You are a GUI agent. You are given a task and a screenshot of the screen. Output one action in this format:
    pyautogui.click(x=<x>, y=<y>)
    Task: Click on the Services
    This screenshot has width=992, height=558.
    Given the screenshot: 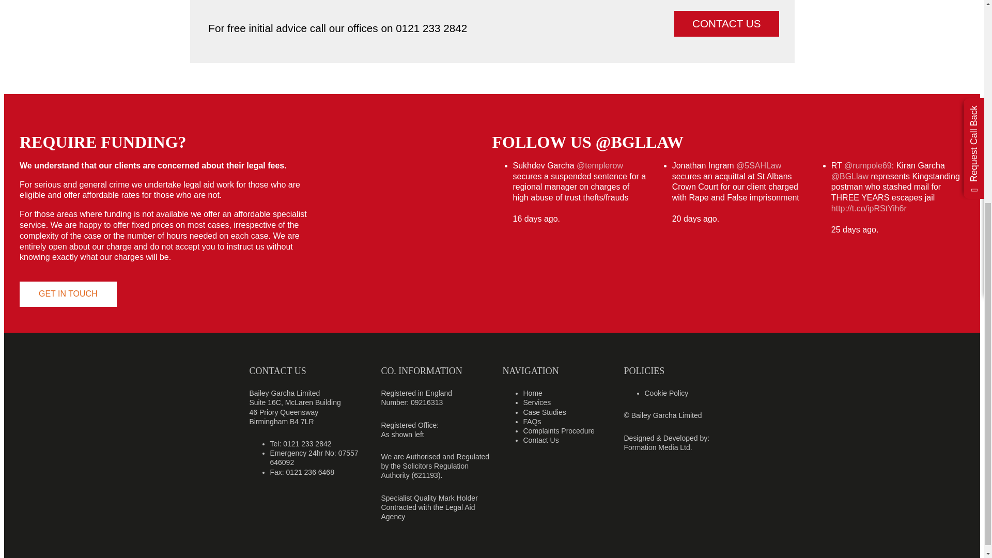 What is the action you would take?
    pyautogui.click(x=536, y=402)
    